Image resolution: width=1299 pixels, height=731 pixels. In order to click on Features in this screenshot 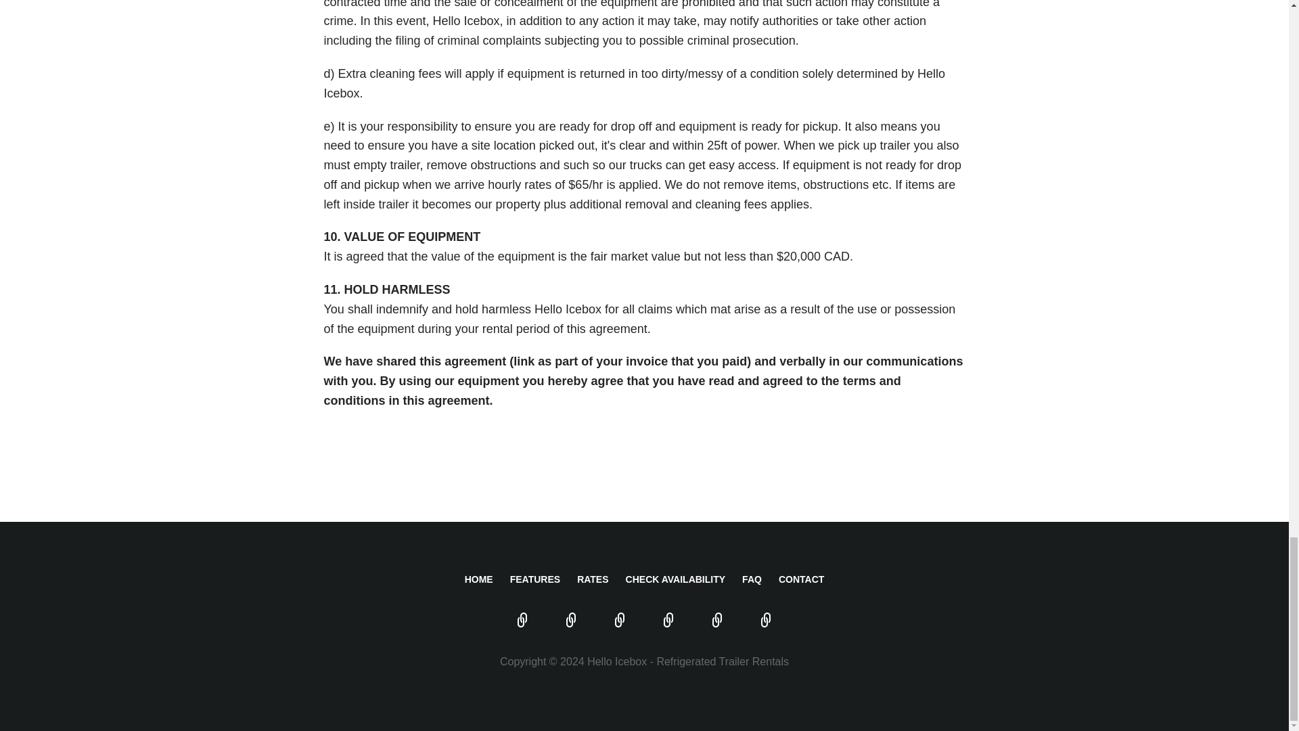, I will do `click(571, 621)`.